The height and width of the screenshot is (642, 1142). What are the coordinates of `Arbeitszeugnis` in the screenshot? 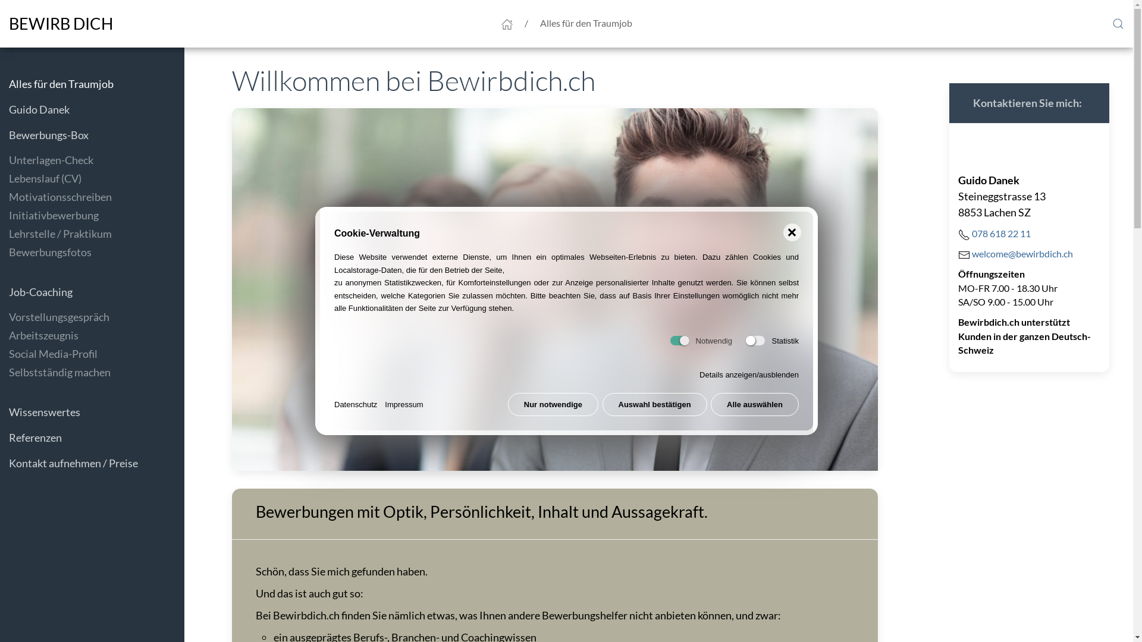 It's located at (96, 335).